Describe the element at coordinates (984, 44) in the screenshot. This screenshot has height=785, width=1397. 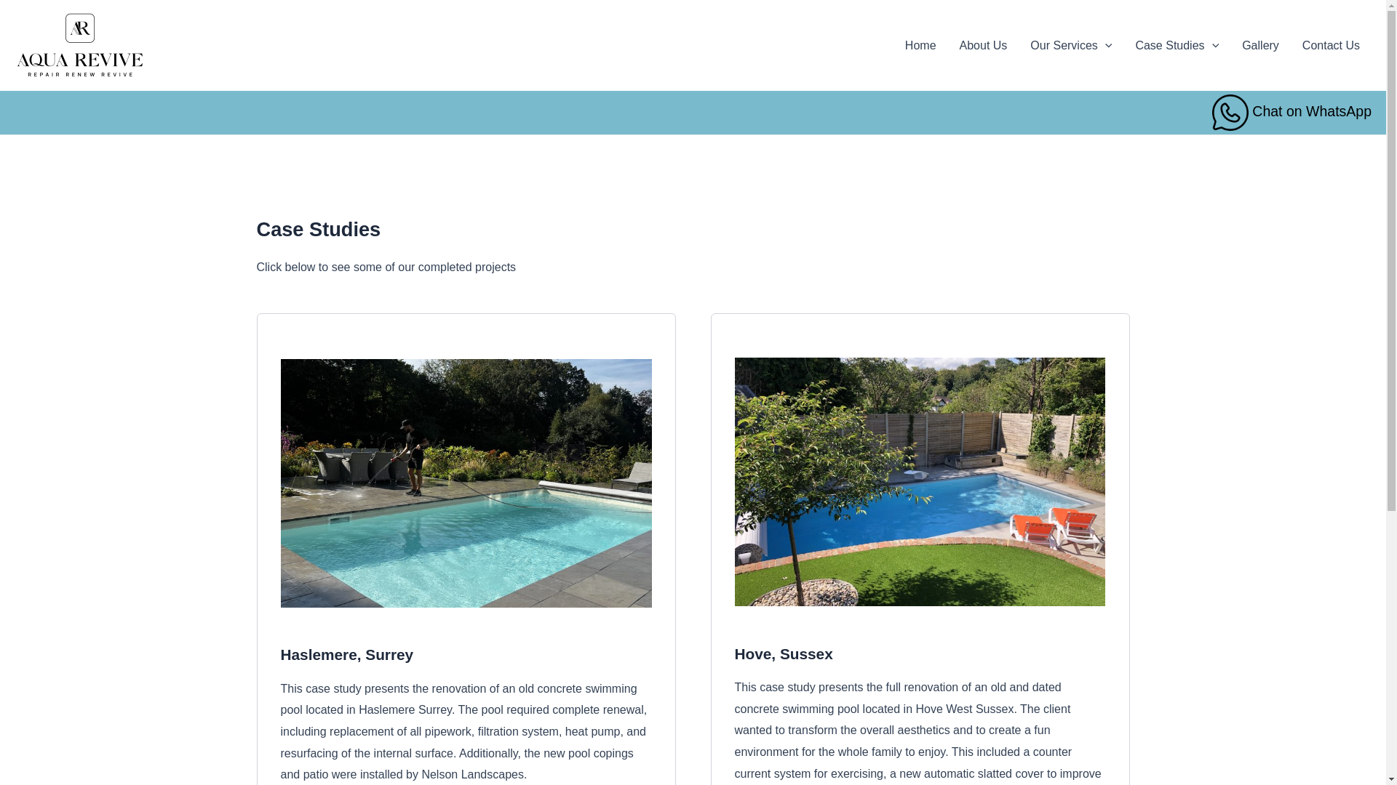
I see `About Us` at that location.